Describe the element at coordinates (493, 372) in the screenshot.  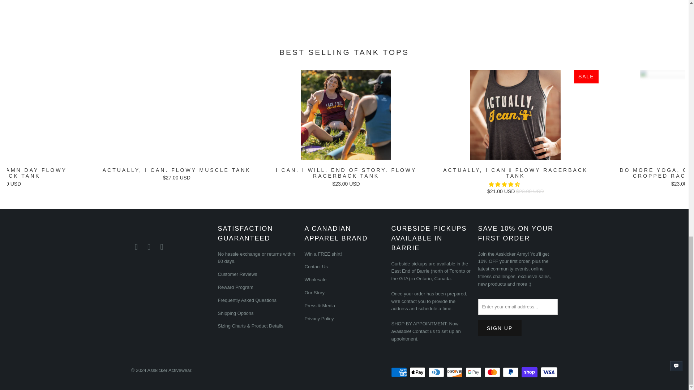
I see `Mastercard` at that location.